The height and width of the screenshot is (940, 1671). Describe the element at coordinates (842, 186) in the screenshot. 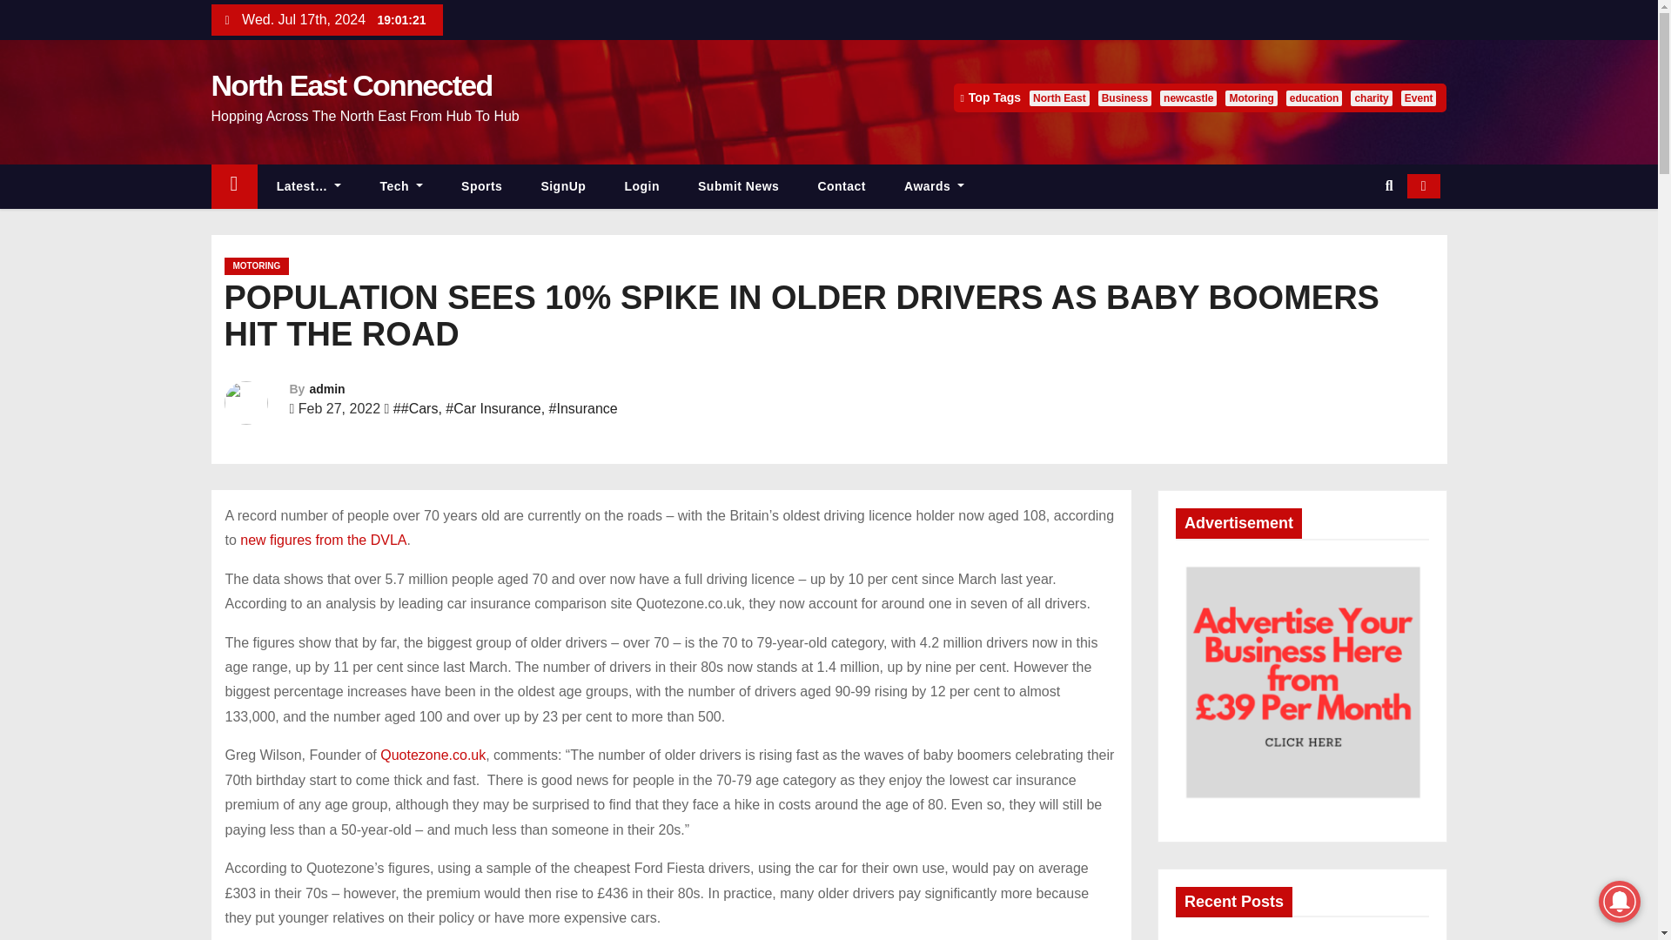

I see `Contact` at that location.